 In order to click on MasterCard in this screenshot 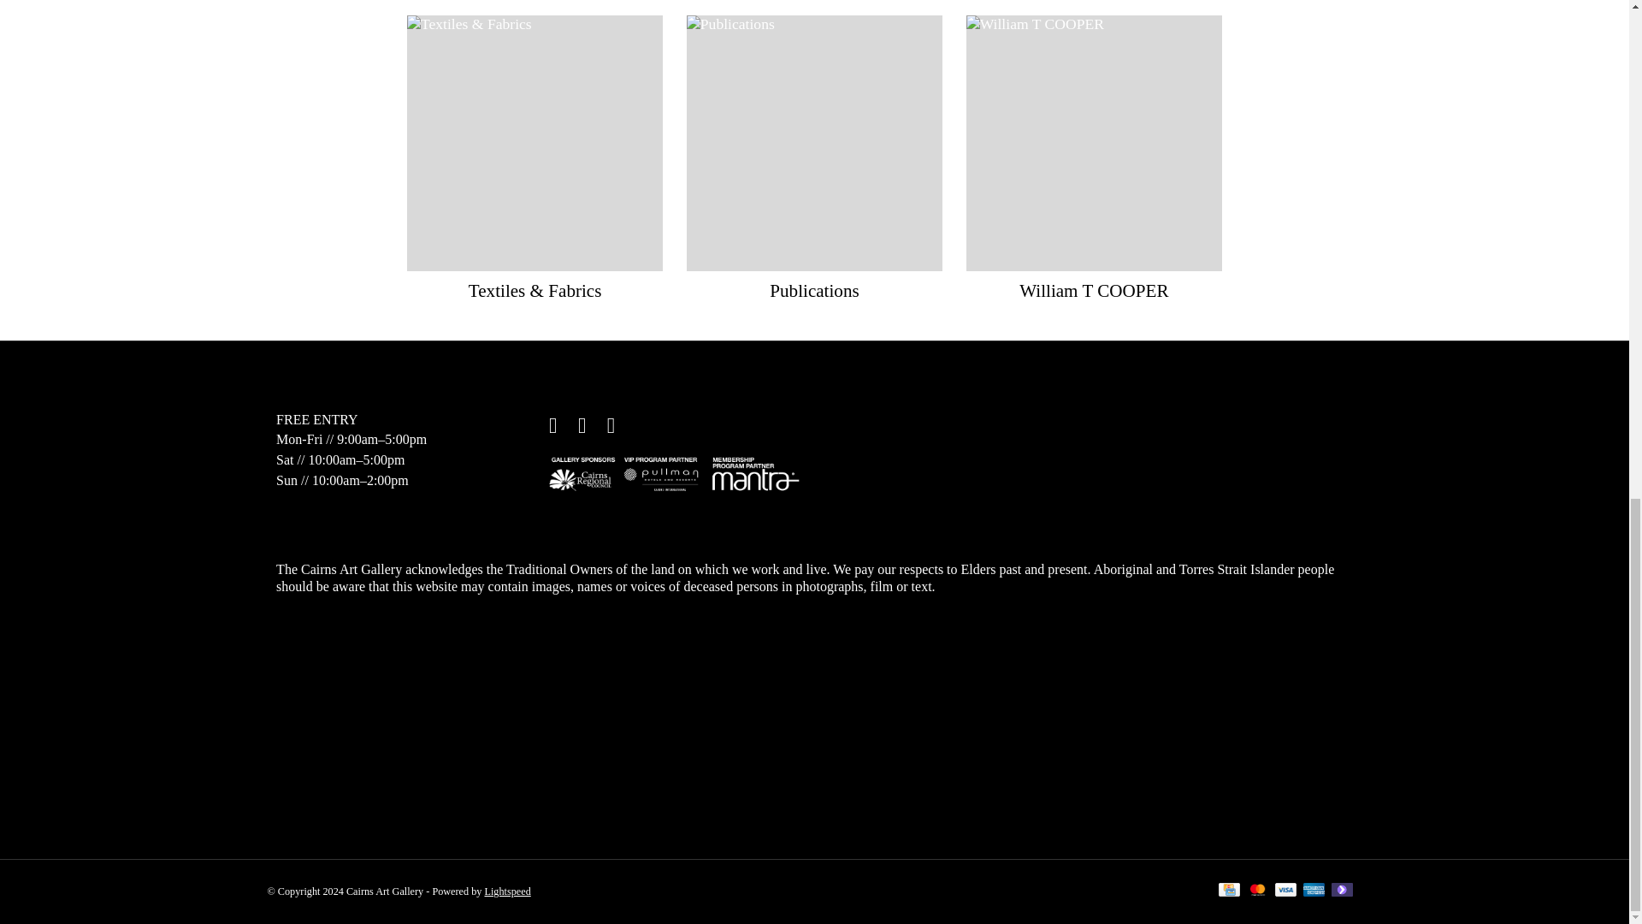, I will do `click(1257, 891)`.